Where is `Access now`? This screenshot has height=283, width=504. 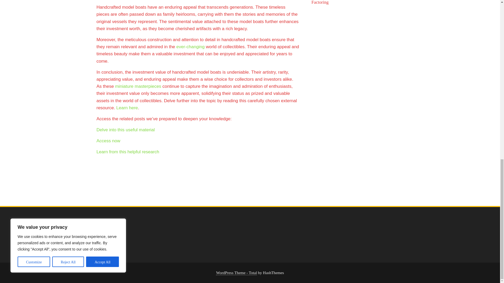 Access now is located at coordinates (108, 141).